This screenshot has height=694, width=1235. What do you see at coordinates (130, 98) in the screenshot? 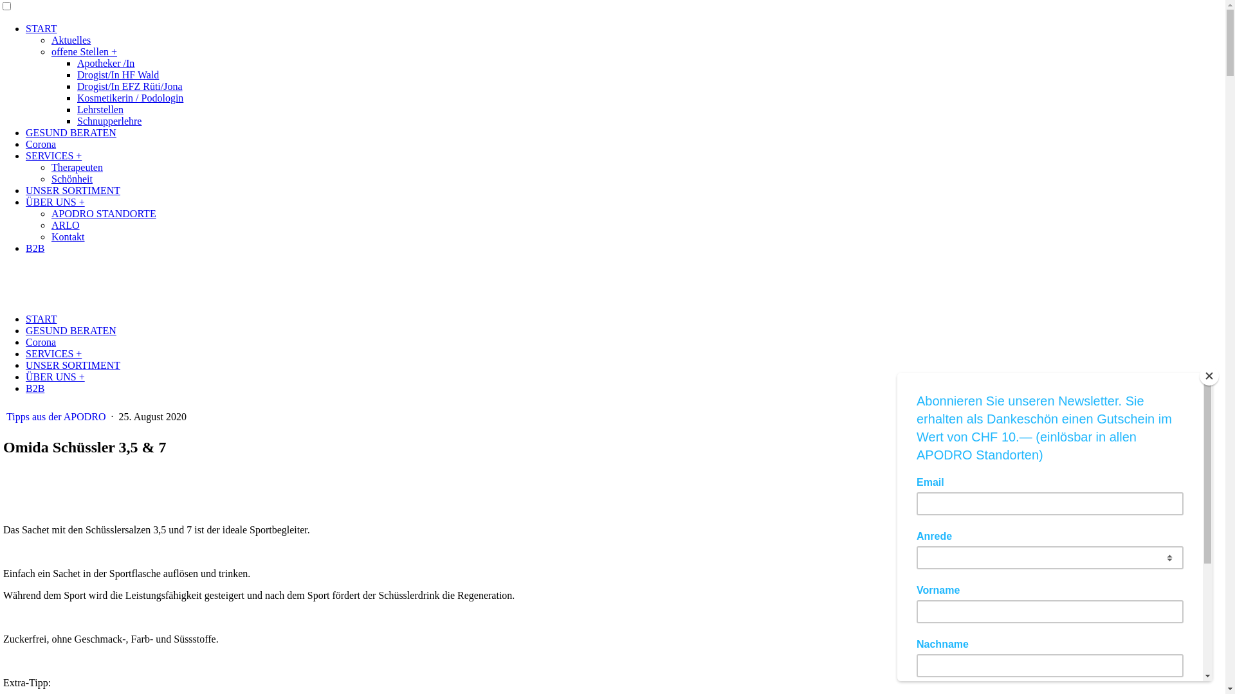
I see `Kosmetikerin / Podologin` at bounding box center [130, 98].